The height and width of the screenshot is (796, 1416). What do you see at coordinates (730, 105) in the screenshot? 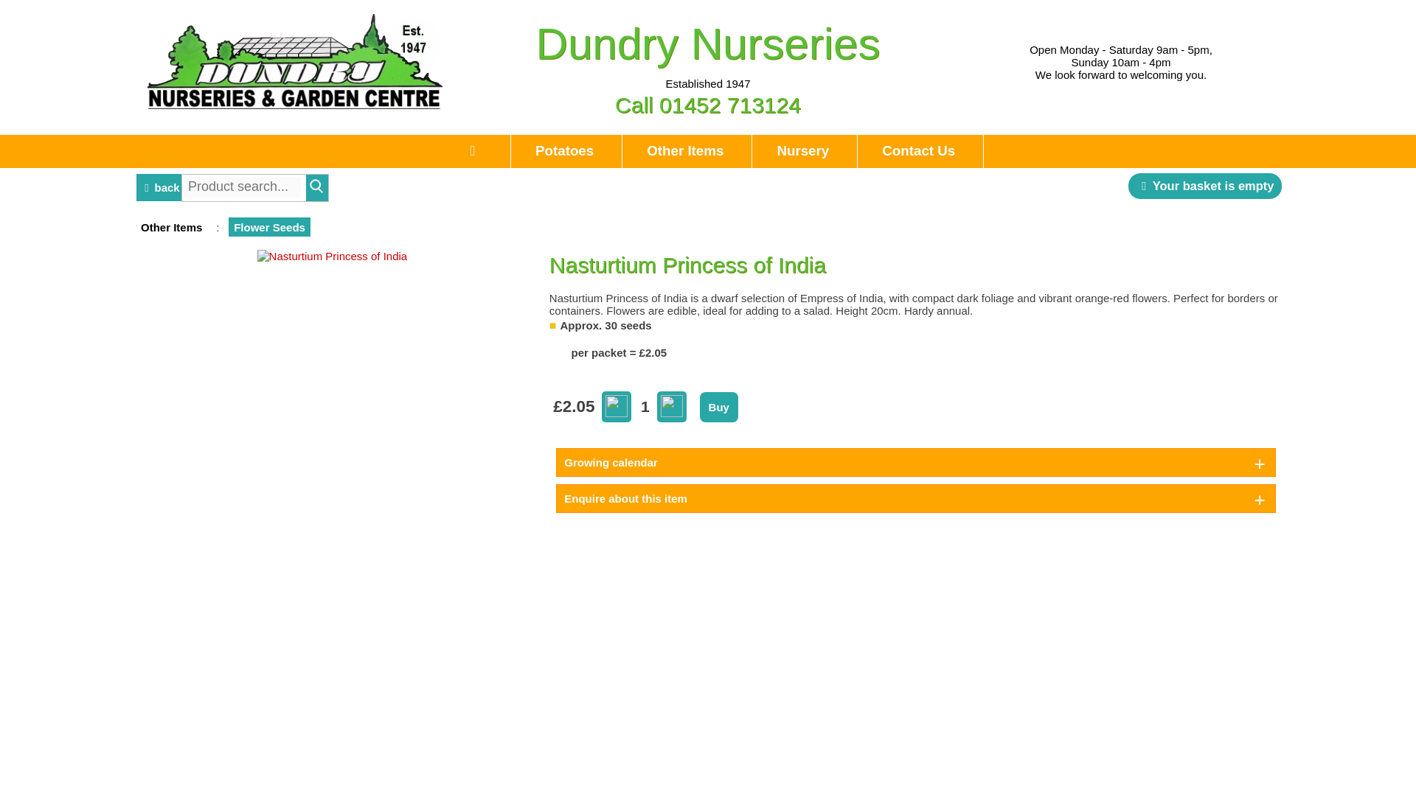
I see `01452 713124` at bounding box center [730, 105].